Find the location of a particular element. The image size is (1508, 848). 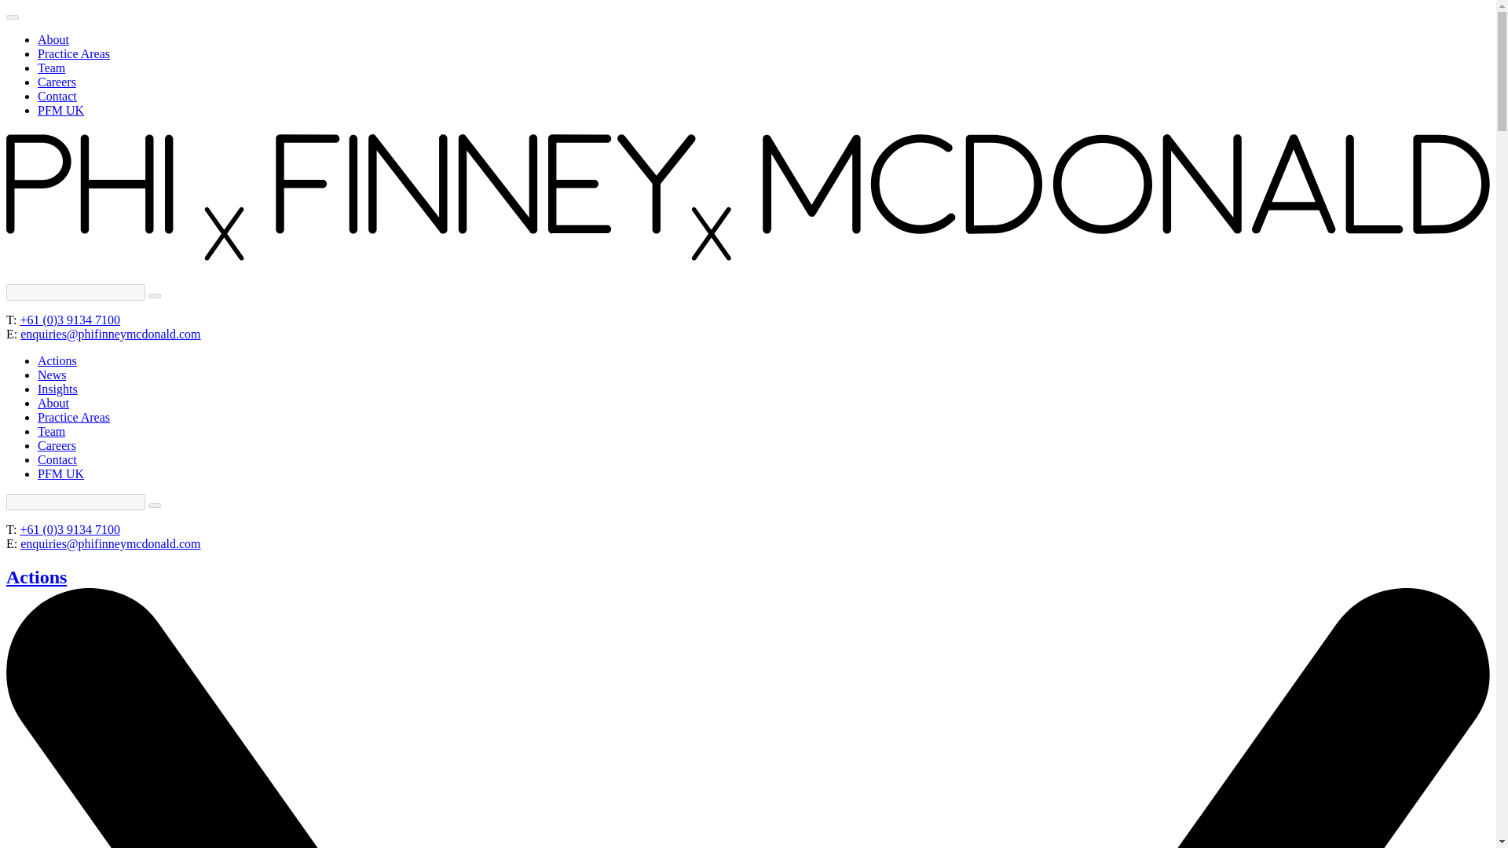

Team is located at coordinates (51, 68).